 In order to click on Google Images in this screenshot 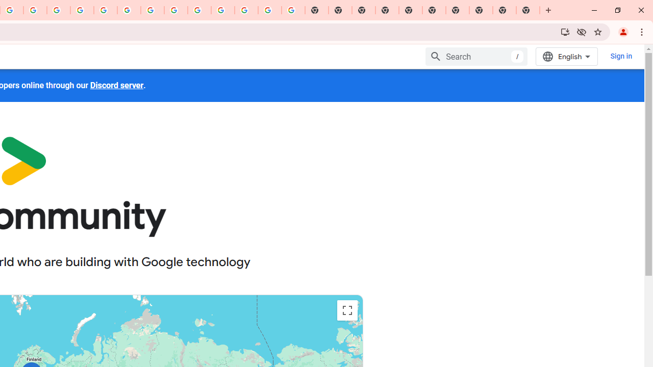, I will do `click(293, 10)`.